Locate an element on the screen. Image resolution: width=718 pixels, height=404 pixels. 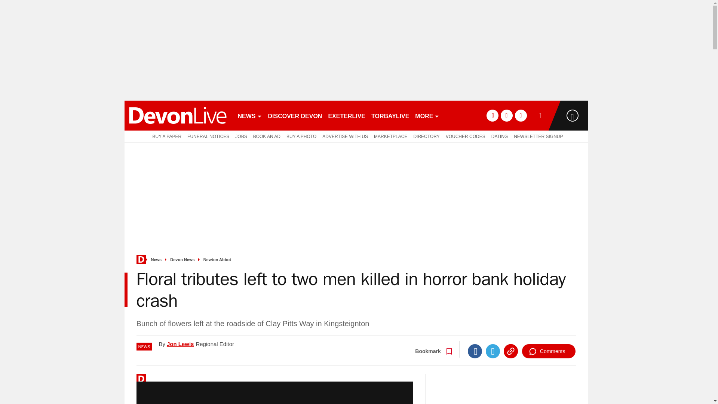
facebook is located at coordinates (492, 115).